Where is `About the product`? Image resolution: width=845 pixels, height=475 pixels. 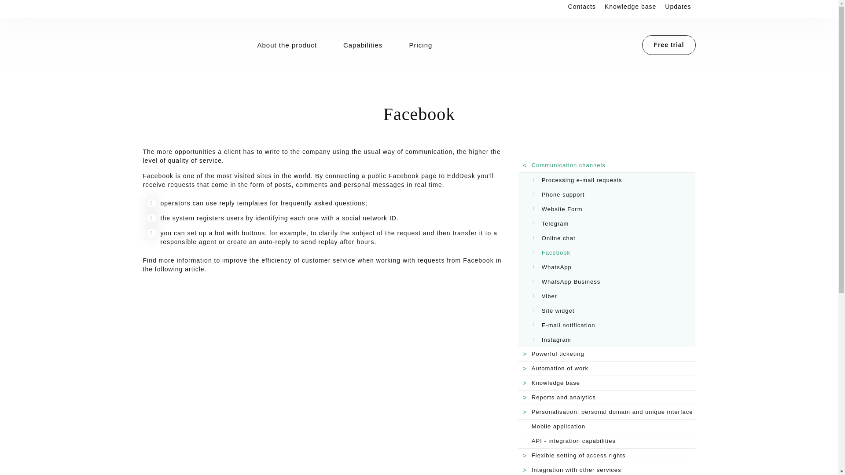 About the product is located at coordinates (287, 45).